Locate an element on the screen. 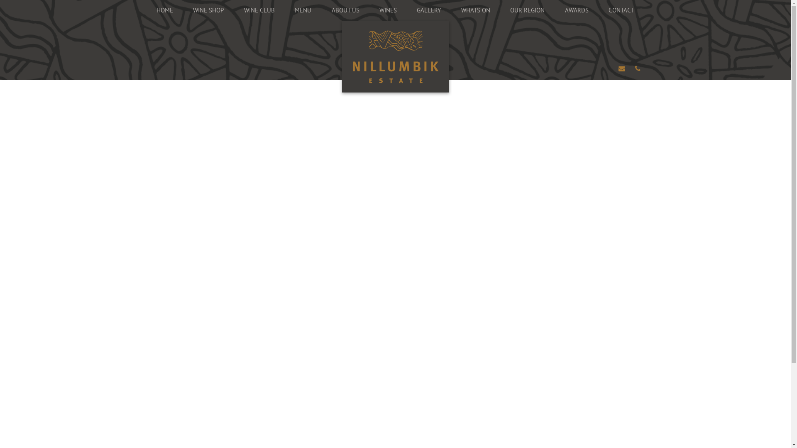 Image resolution: width=797 pixels, height=448 pixels. WINES is located at coordinates (388, 10).